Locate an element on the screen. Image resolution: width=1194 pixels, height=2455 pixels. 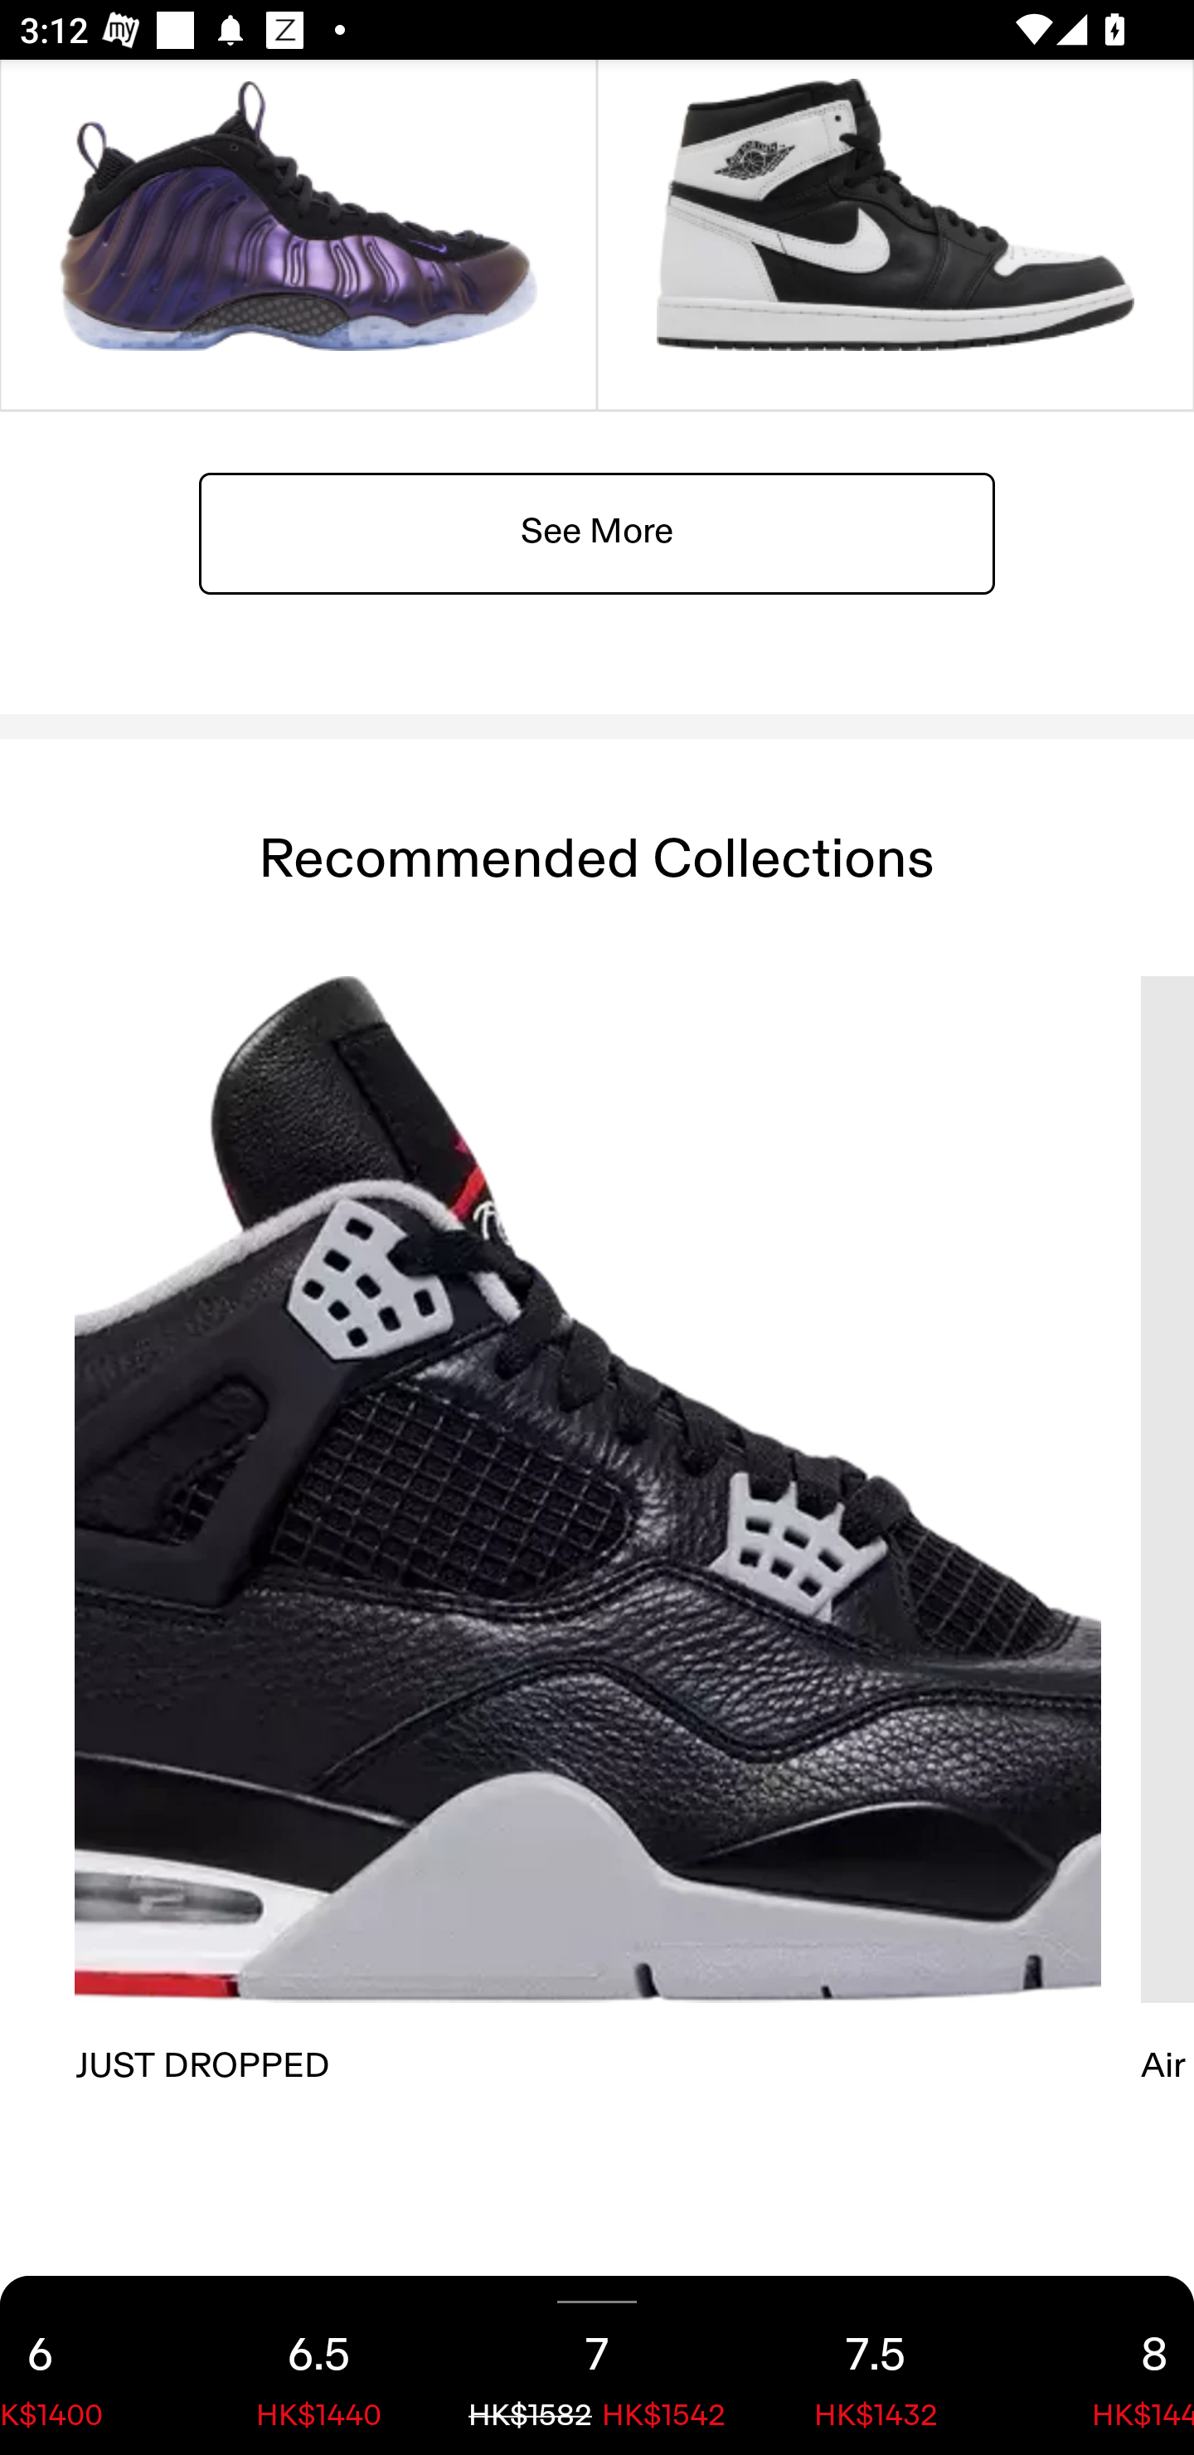
7 HK$1582 HK$1542 is located at coordinates (597, 2365).